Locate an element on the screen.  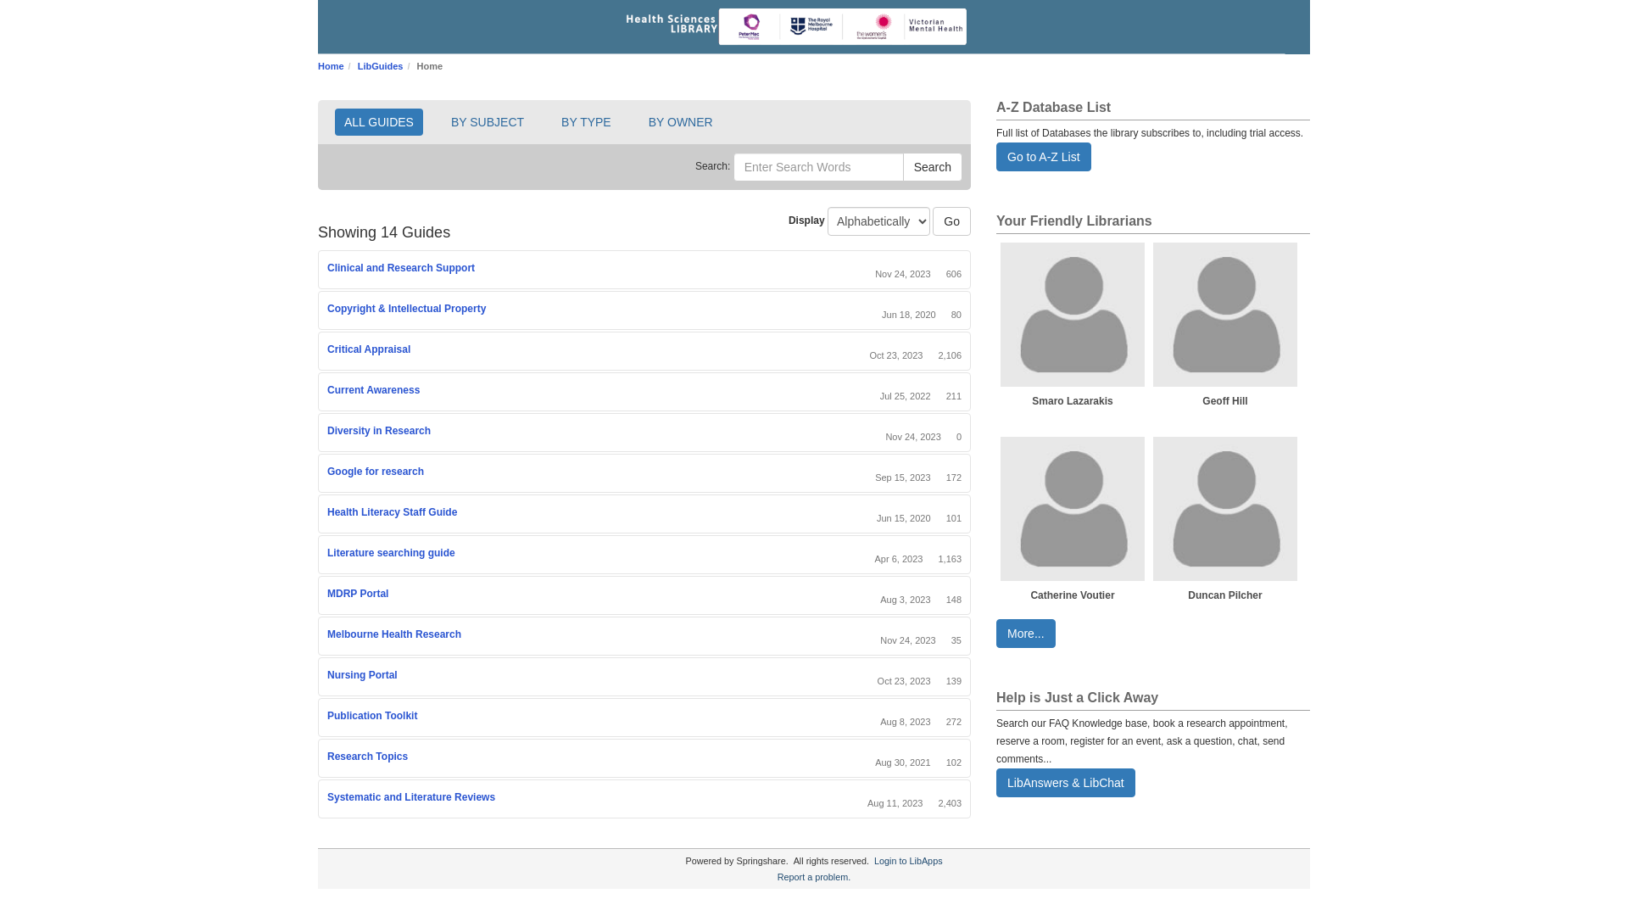
View Guide Info is located at coordinates (483, 269).